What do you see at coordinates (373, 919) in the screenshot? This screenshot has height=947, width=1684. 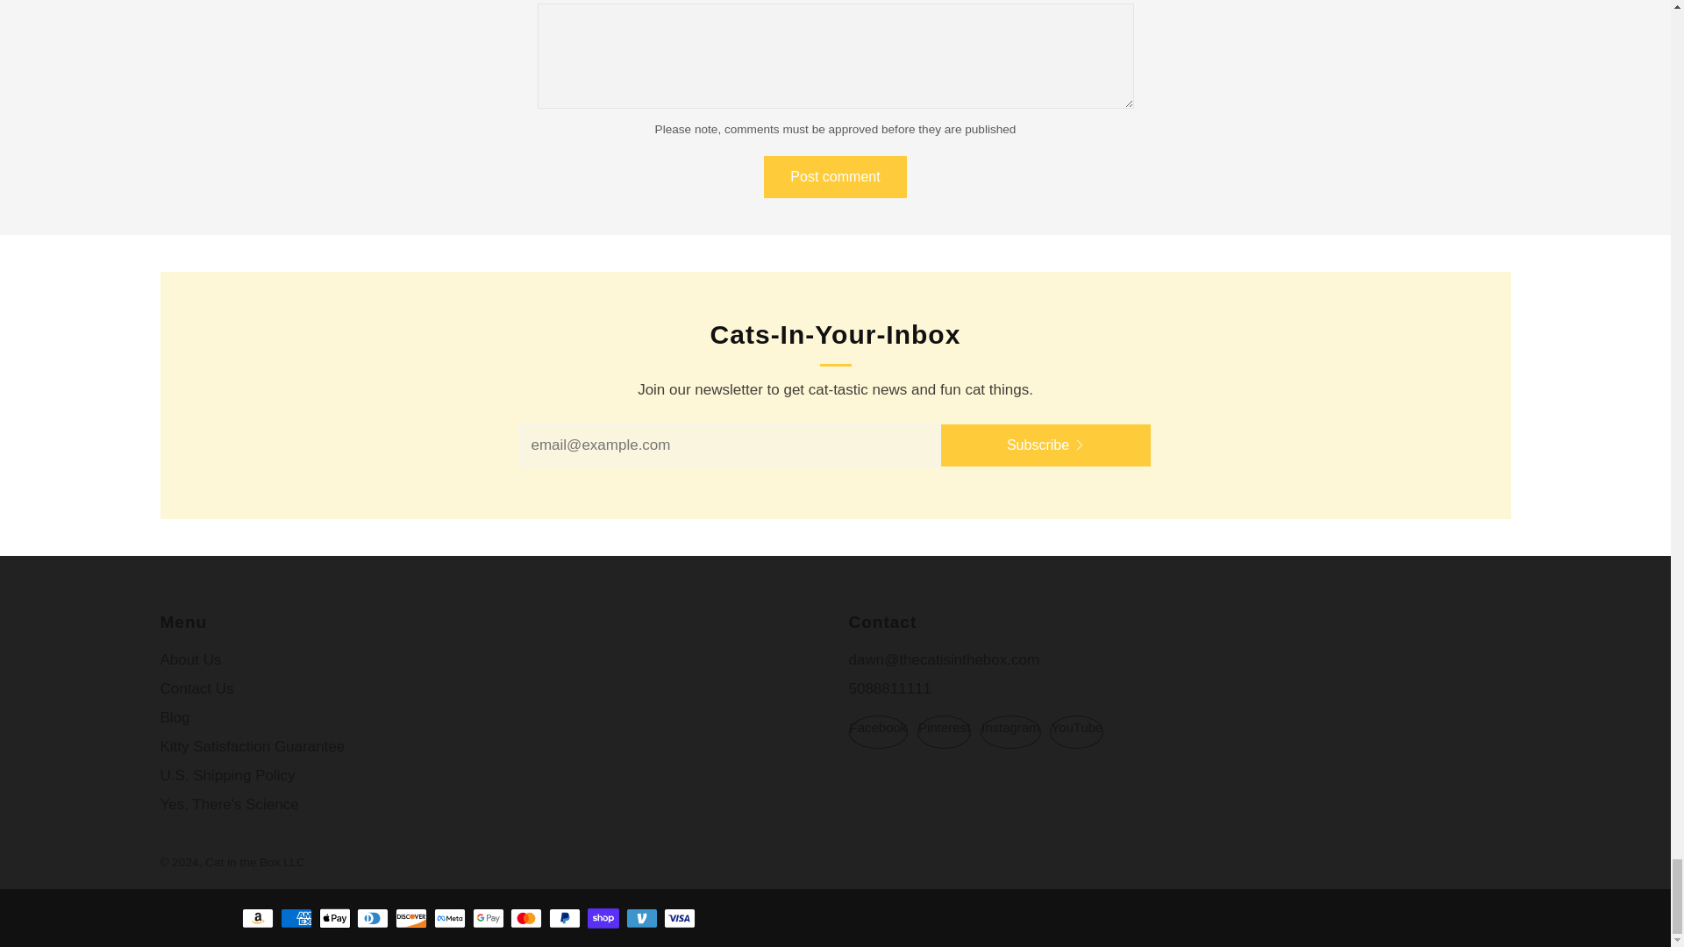 I see `Diners Club` at bounding box center [373, 919].